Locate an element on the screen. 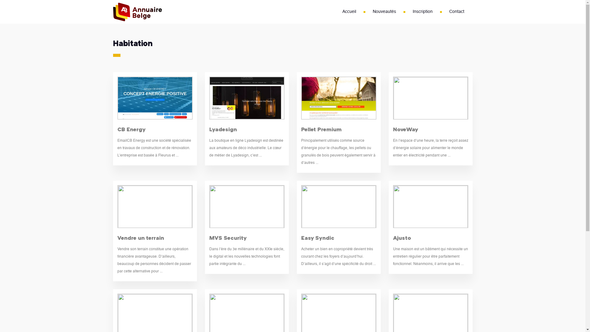 The width and height of the screenshot is (590, 332). CB Energy is located at coordinates (132, 129).